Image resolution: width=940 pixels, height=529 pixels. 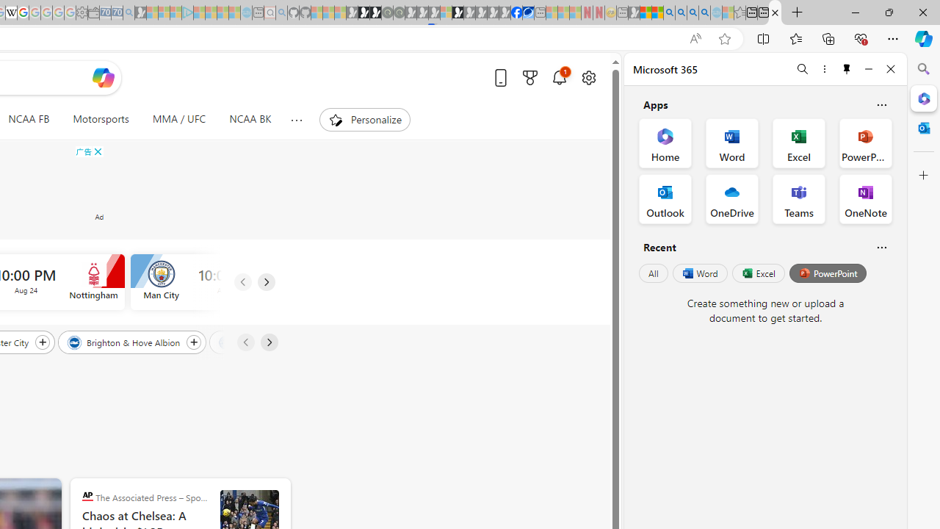 I want to click on Teams Office App, so click(x=799, y=198).